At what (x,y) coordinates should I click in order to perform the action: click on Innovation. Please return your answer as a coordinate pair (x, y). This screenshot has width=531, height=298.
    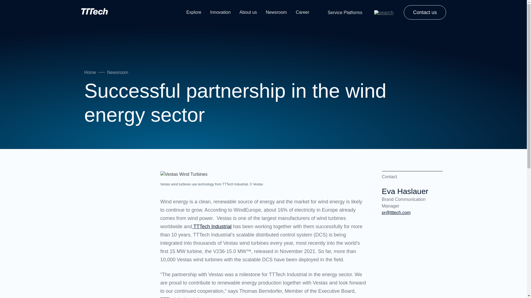
    Looking at the image, I should click on (220, 12).